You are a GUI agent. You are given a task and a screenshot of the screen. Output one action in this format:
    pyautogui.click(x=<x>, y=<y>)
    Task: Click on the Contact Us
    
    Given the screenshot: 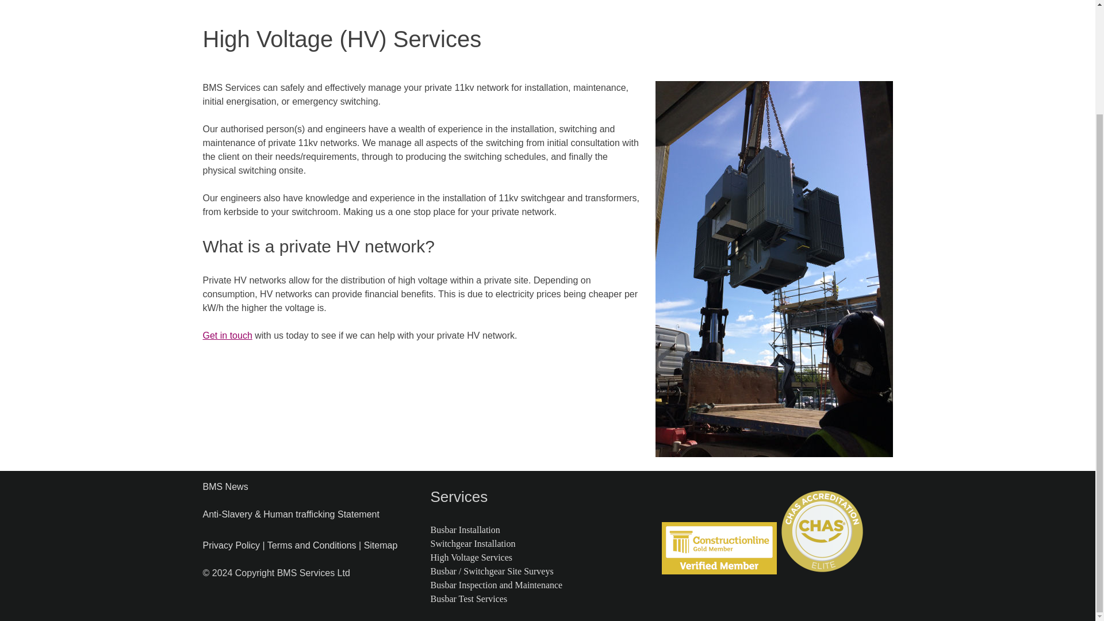 What is the action you would take?
    pyautogui.click(x=243, y=3)
    